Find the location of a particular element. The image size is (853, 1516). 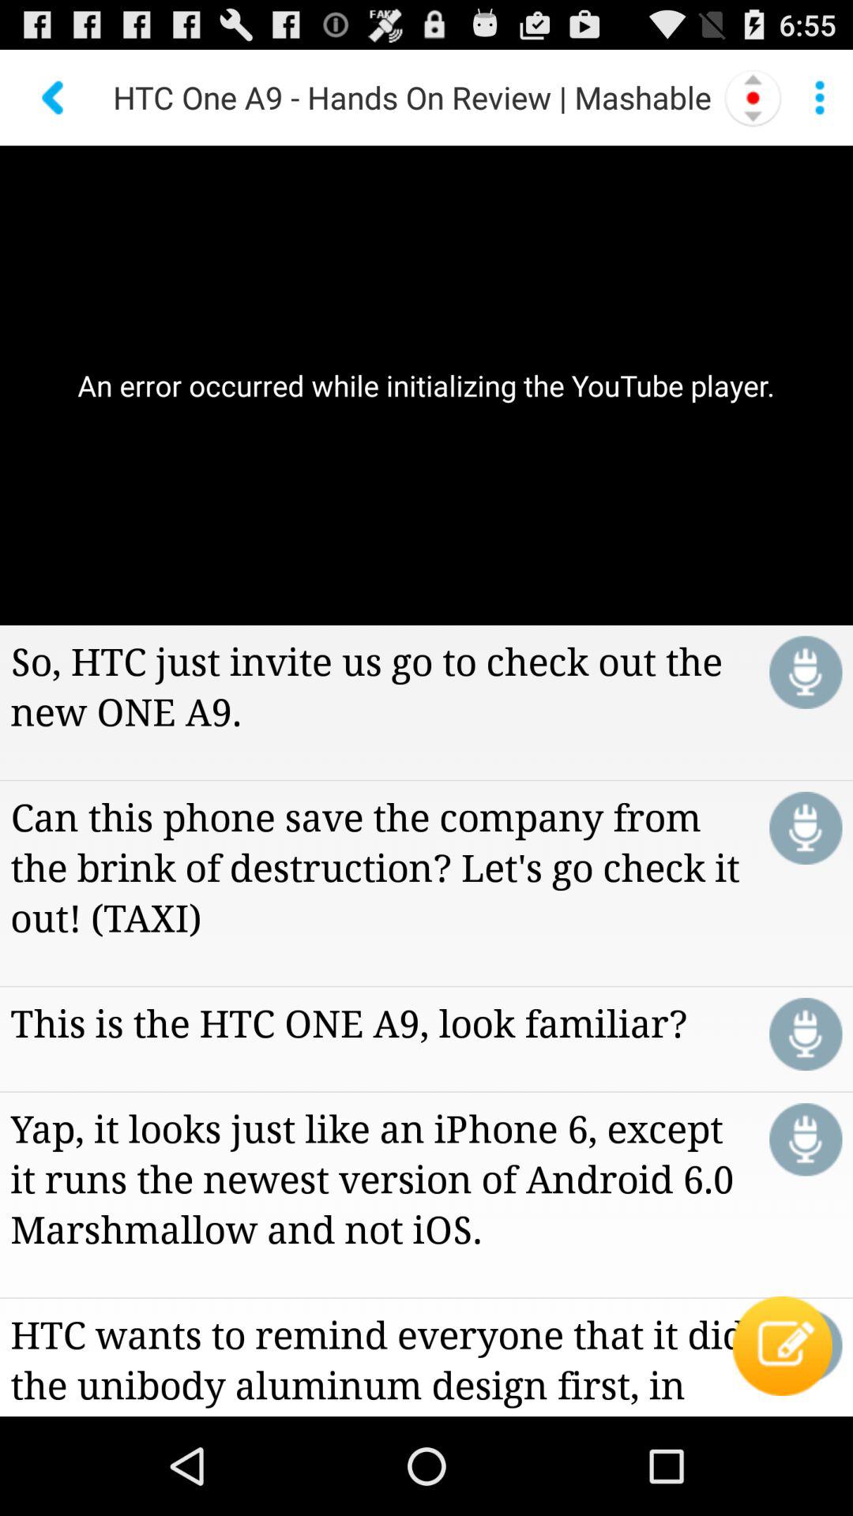

tap on the 3rd voice recorder icon is located at coordinates (806, 1034).